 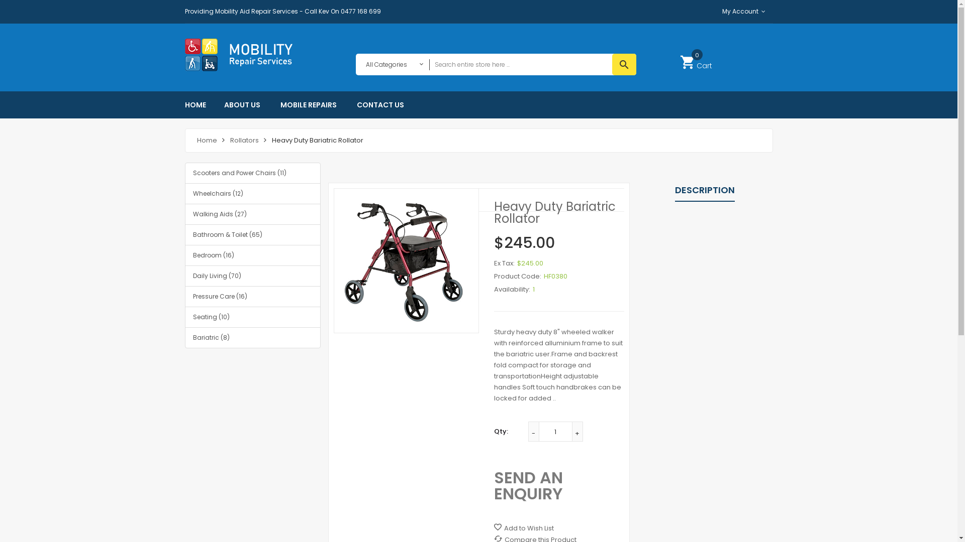 What do you see at coordinates (309, 105) in the screenshot?
I see `MOBILE REPAIRS` at bounding box center [309, 105].